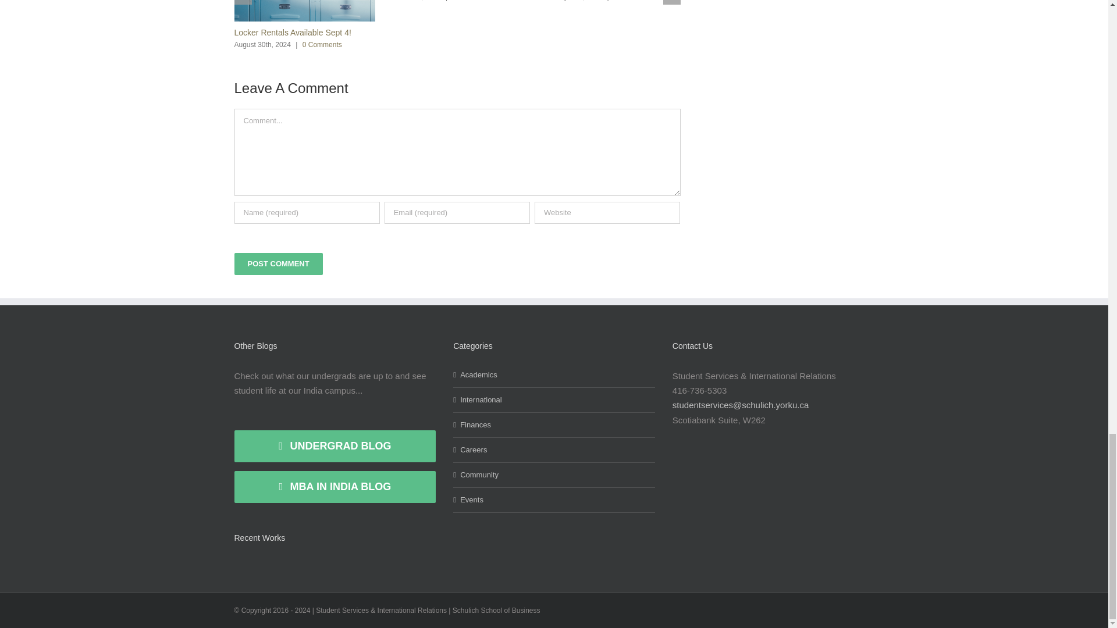 The height and width of the screenshot is (628, 1117). I want to click on Locker Rentals Available Sept 4!, so click(292, 32).